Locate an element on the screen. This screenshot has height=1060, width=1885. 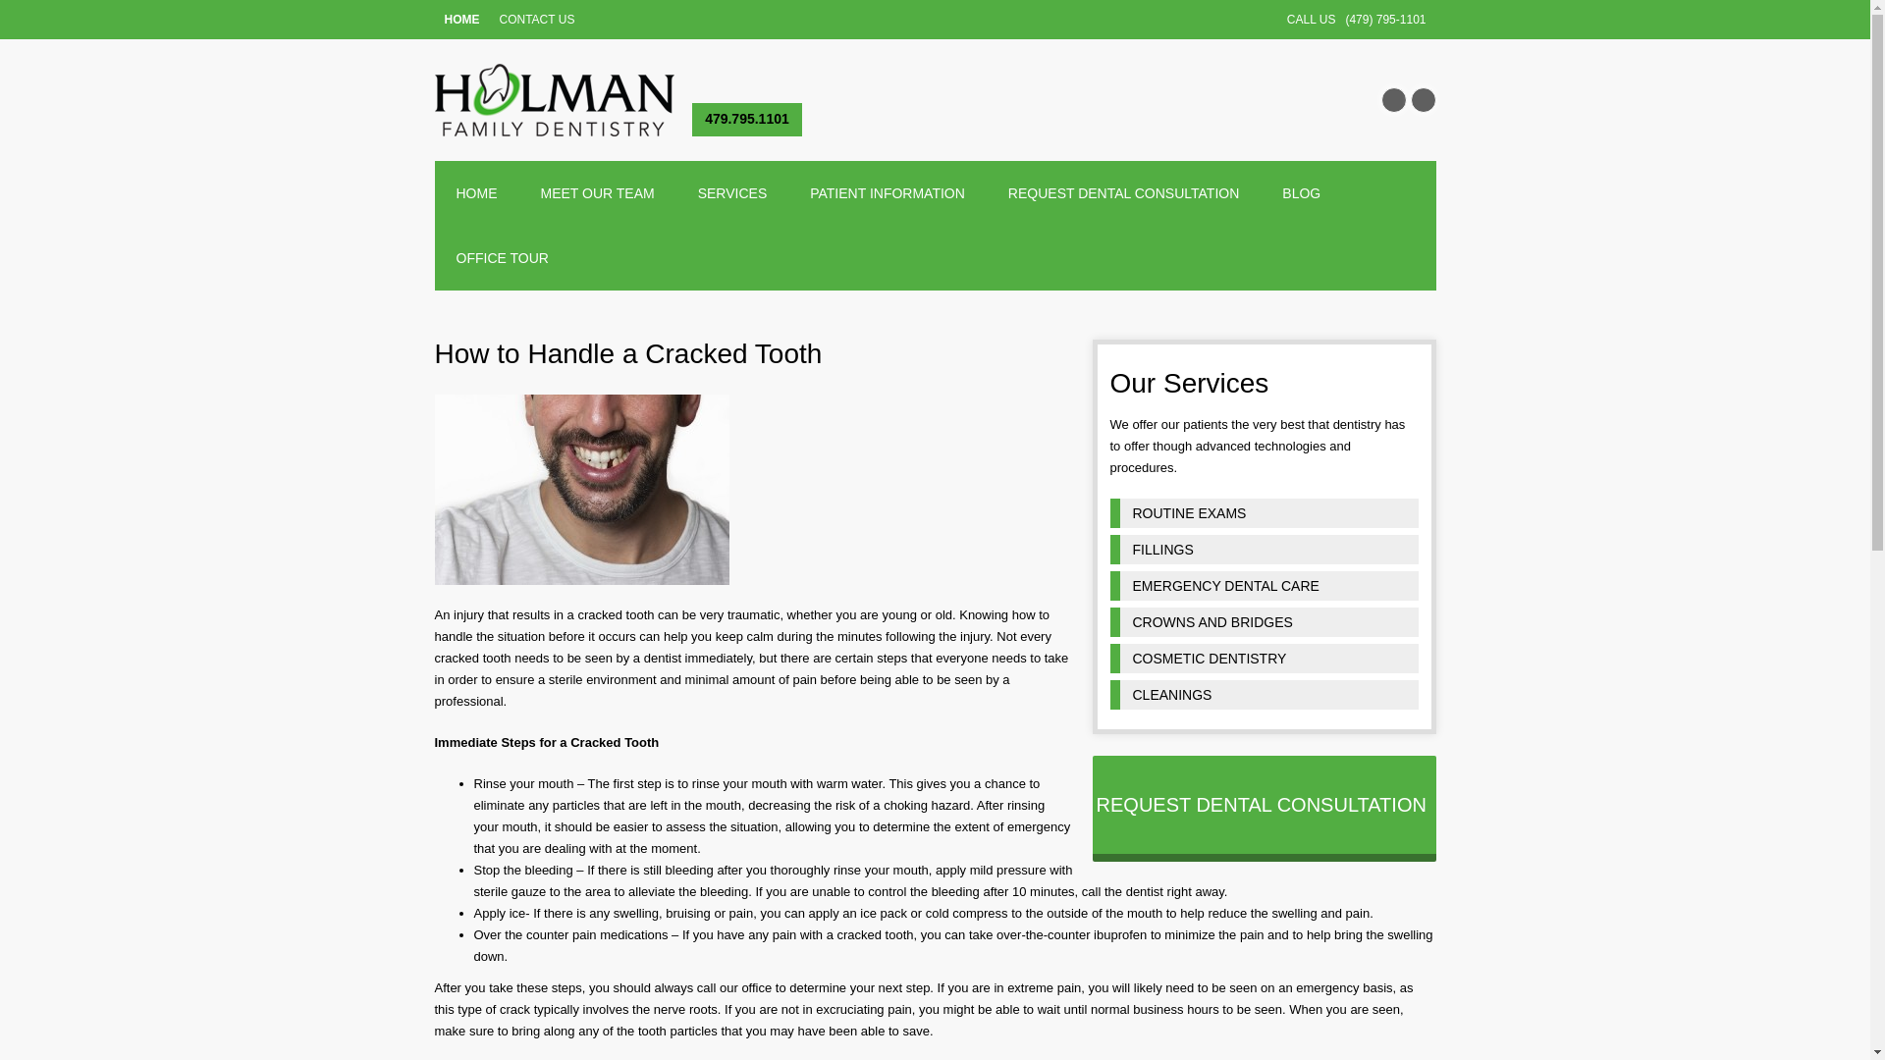
MEET OUR TEAM is located at coordinates (597, 193).